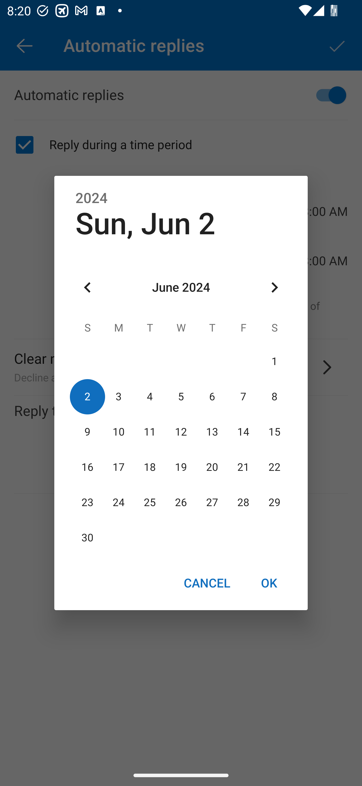 The image size is (362, 786). Describe the element at coordinates (87, 432) in the screenshot. I see `9 09 June 2024` at that location.